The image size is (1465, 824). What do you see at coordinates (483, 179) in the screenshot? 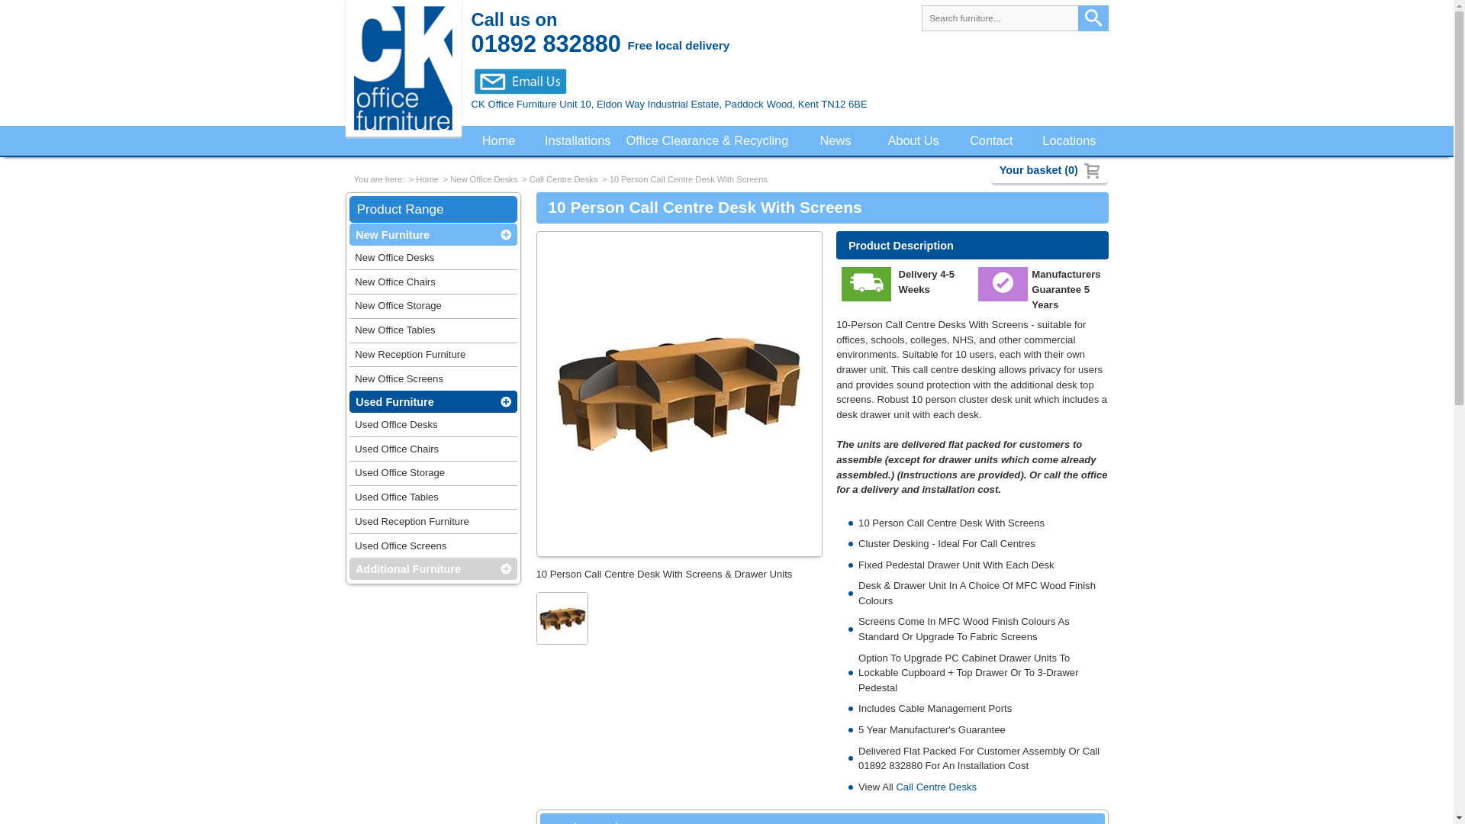
I see `New Office Desks` at bounding box center [483, 179].